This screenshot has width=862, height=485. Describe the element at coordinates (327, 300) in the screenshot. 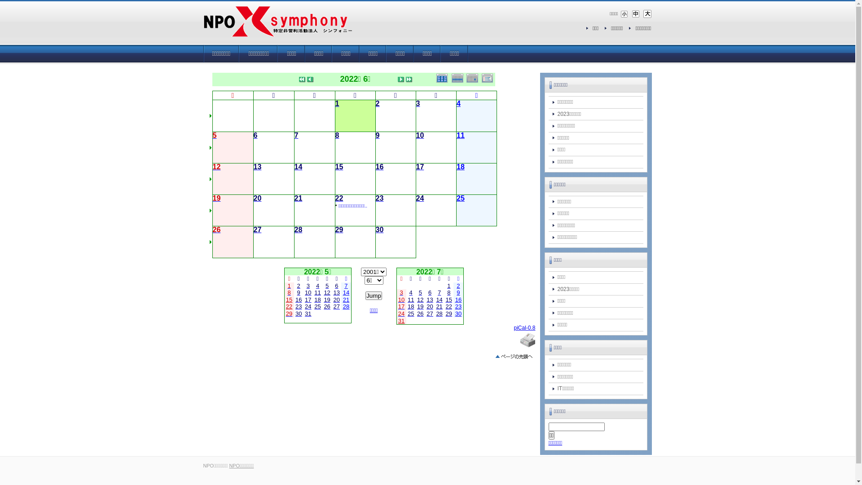

I see `19` at that location.